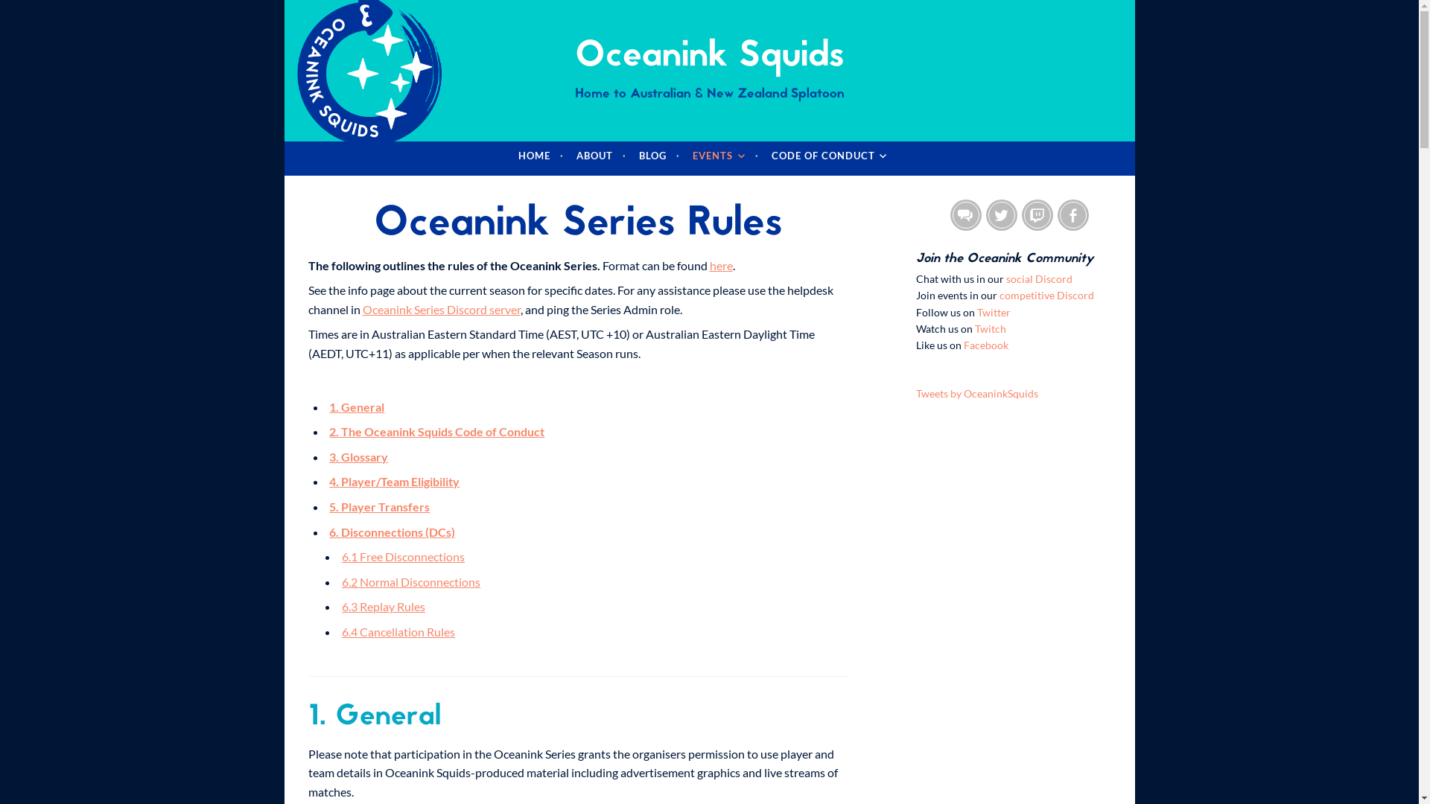  I want to click on CODE OF CONDUCT, so click(836, 156).